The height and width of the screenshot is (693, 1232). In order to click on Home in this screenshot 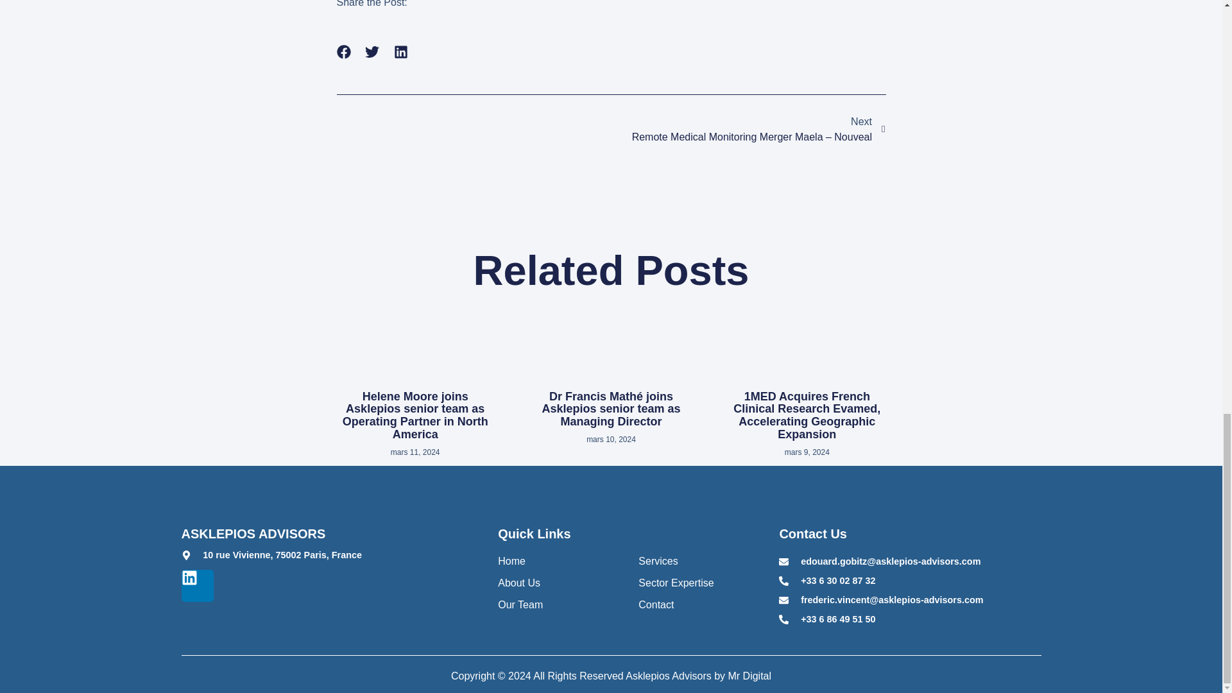, I will do `click(558, 561)`.